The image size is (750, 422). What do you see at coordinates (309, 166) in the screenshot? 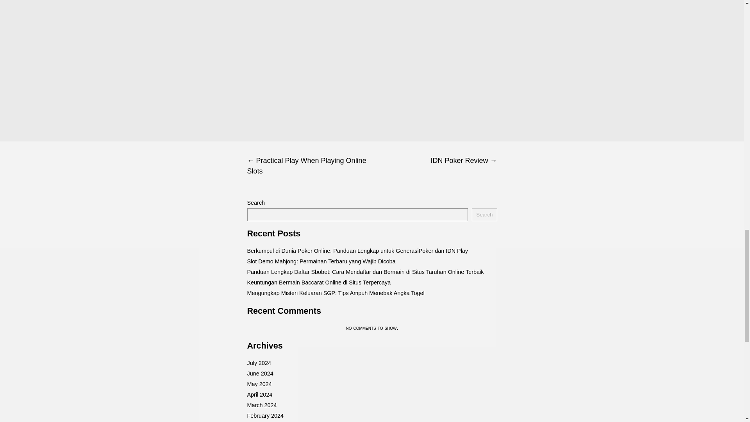
I see `Practical Play When Playing Online Slots` at bounding box center [309, 166].